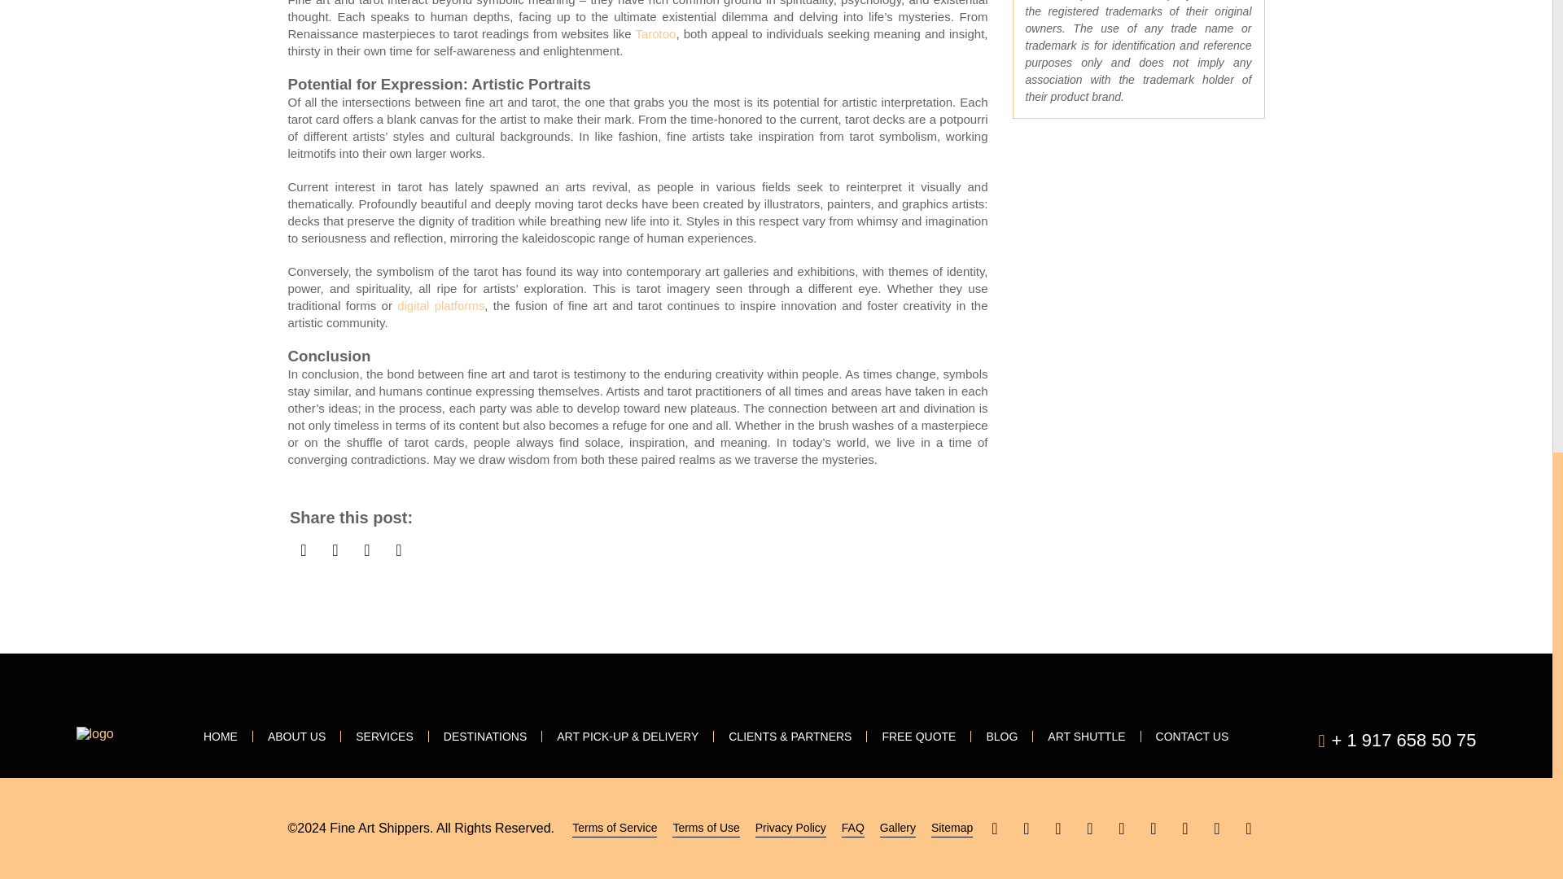 This screenshot has width=1563, height=879. What do you see at coordinates (993, 828) in the screenshot?
I see `Official Facebook page` at bounding box center [993, 828].